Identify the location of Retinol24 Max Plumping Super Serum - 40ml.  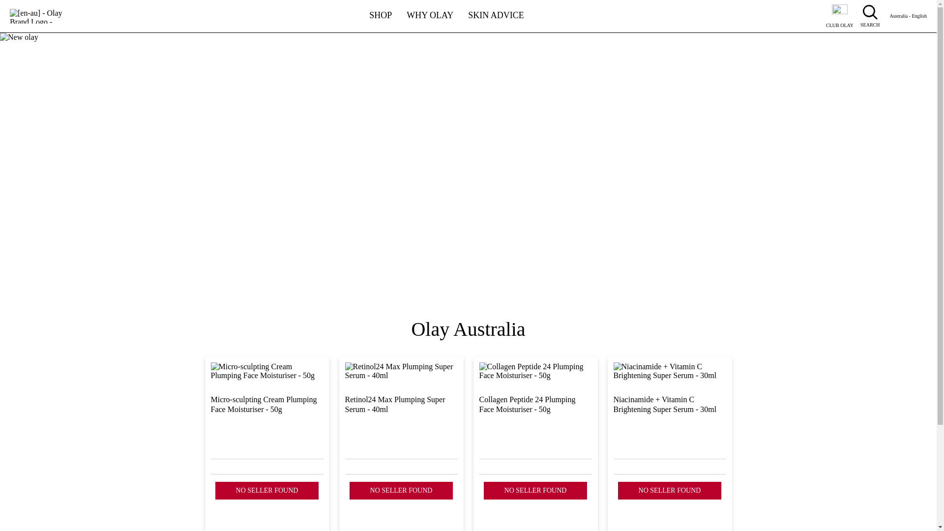
(401, 418).